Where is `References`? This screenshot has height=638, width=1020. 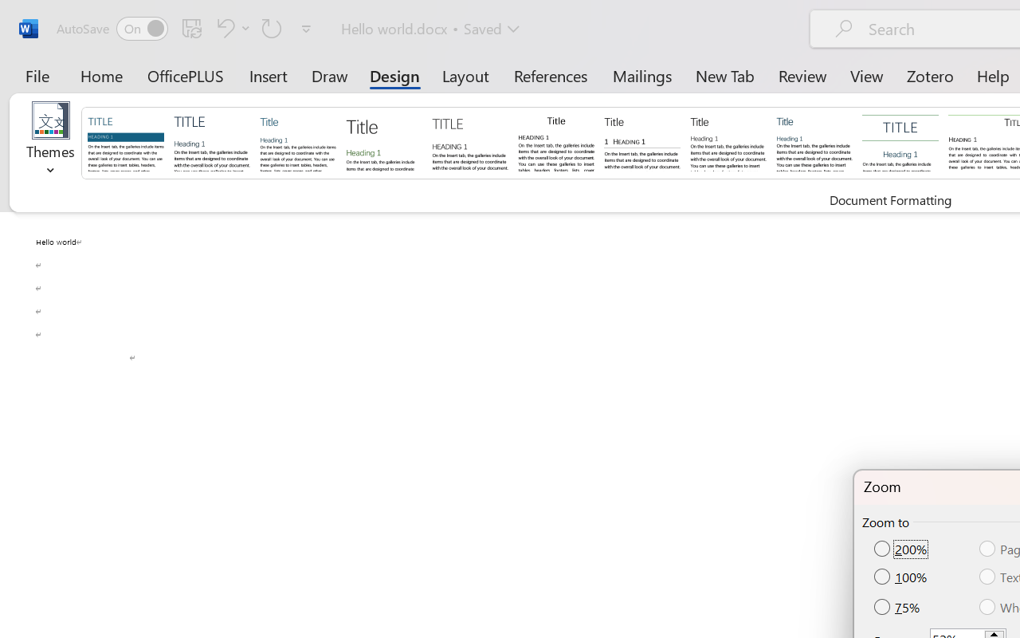
References is located at coordinates (550, 75).